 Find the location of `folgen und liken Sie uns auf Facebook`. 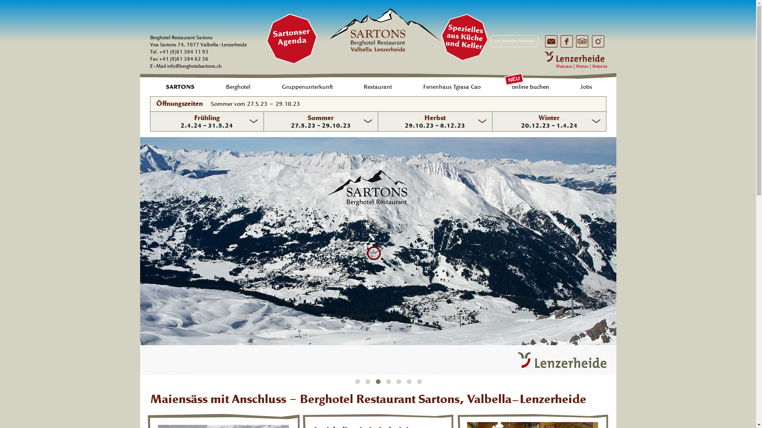

folgen und liken Sie uns auf Facebook is located at coordinates (567, 41).